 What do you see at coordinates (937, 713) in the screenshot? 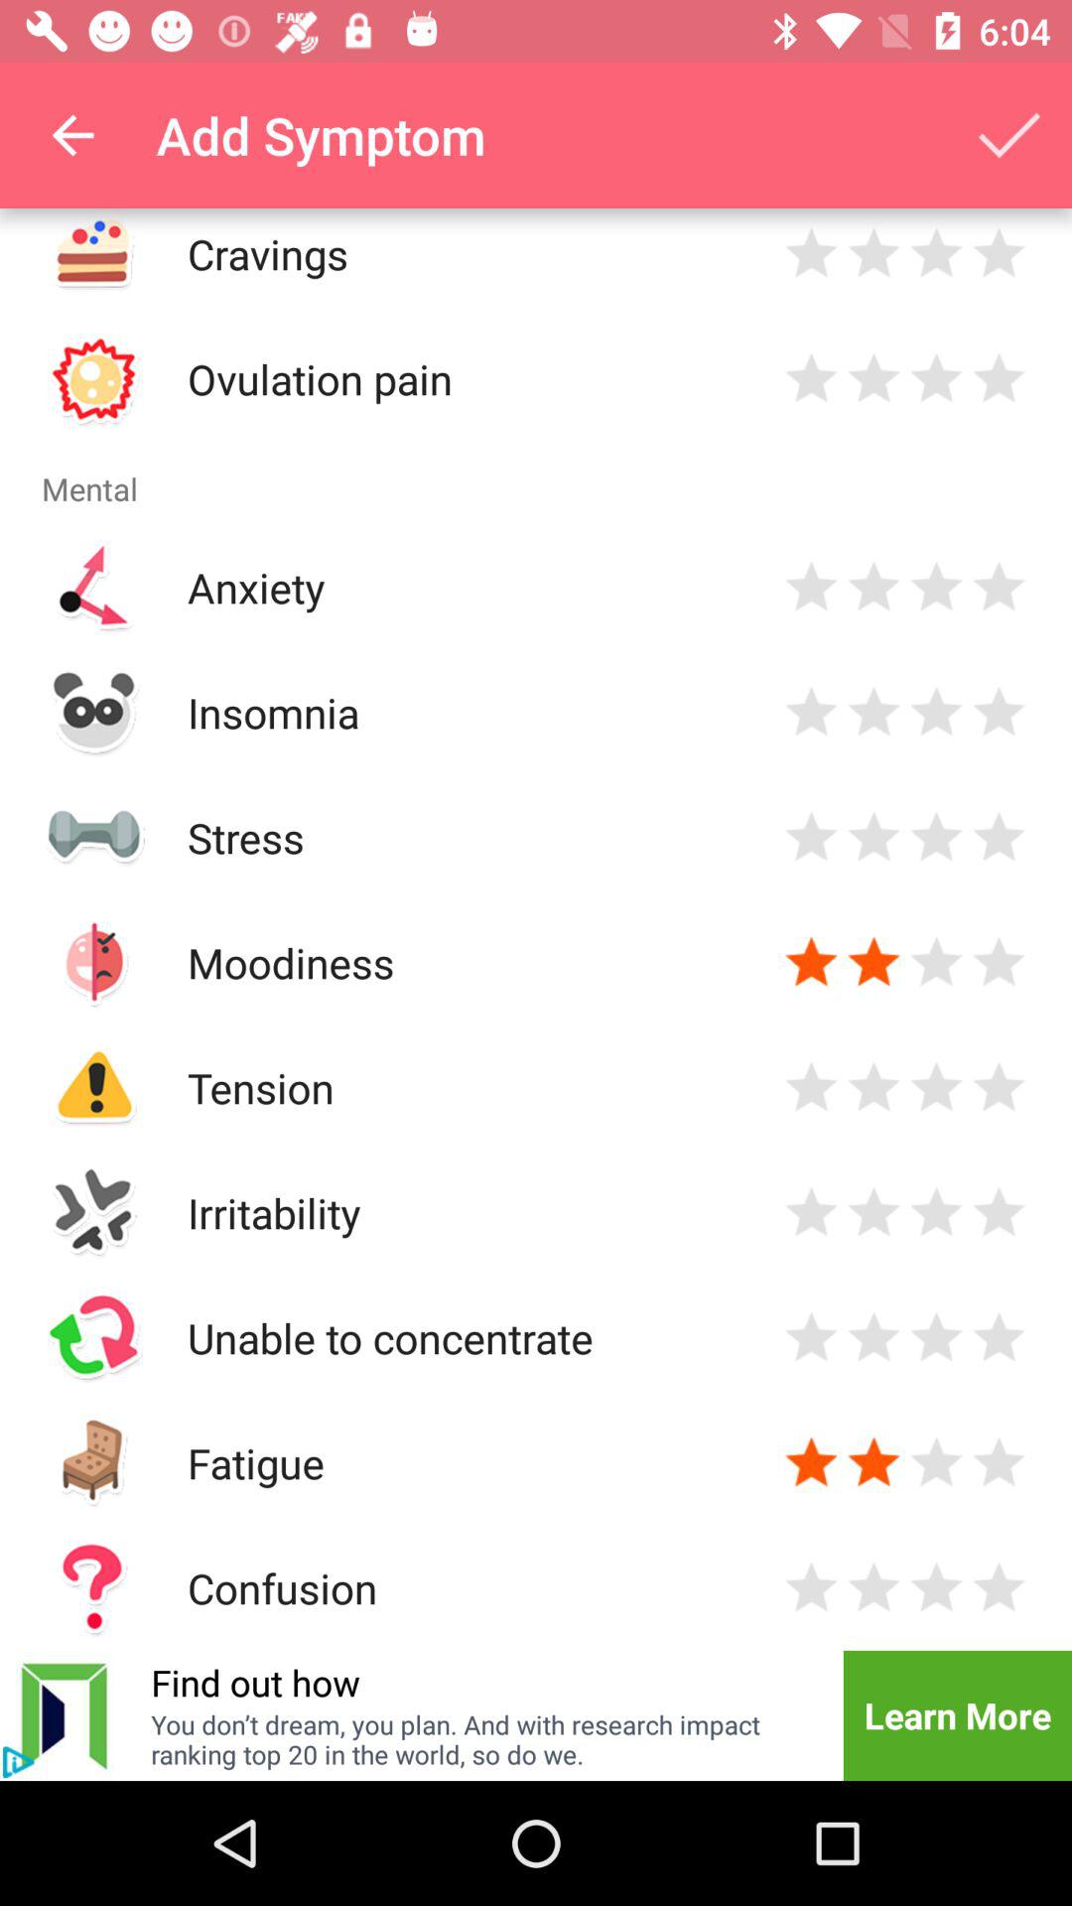
I see `add three stars to insomnia symptom` at bounding box center [937, 713].